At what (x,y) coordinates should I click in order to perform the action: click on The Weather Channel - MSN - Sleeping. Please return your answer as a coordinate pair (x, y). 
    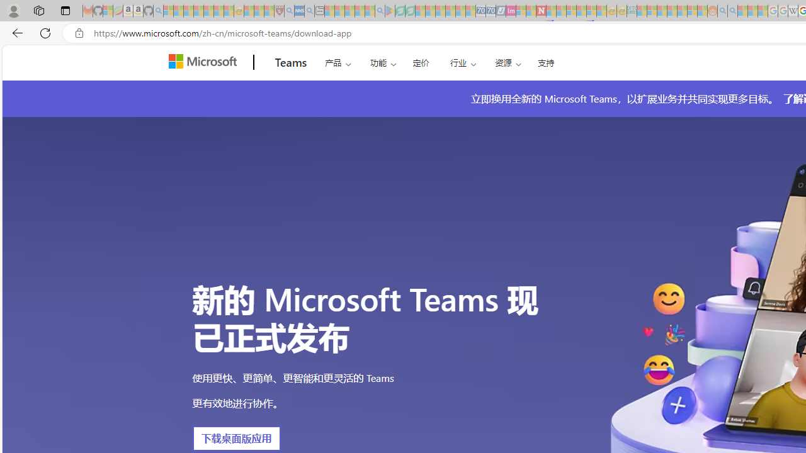
    Looking at the image, I should click on (188, 11).